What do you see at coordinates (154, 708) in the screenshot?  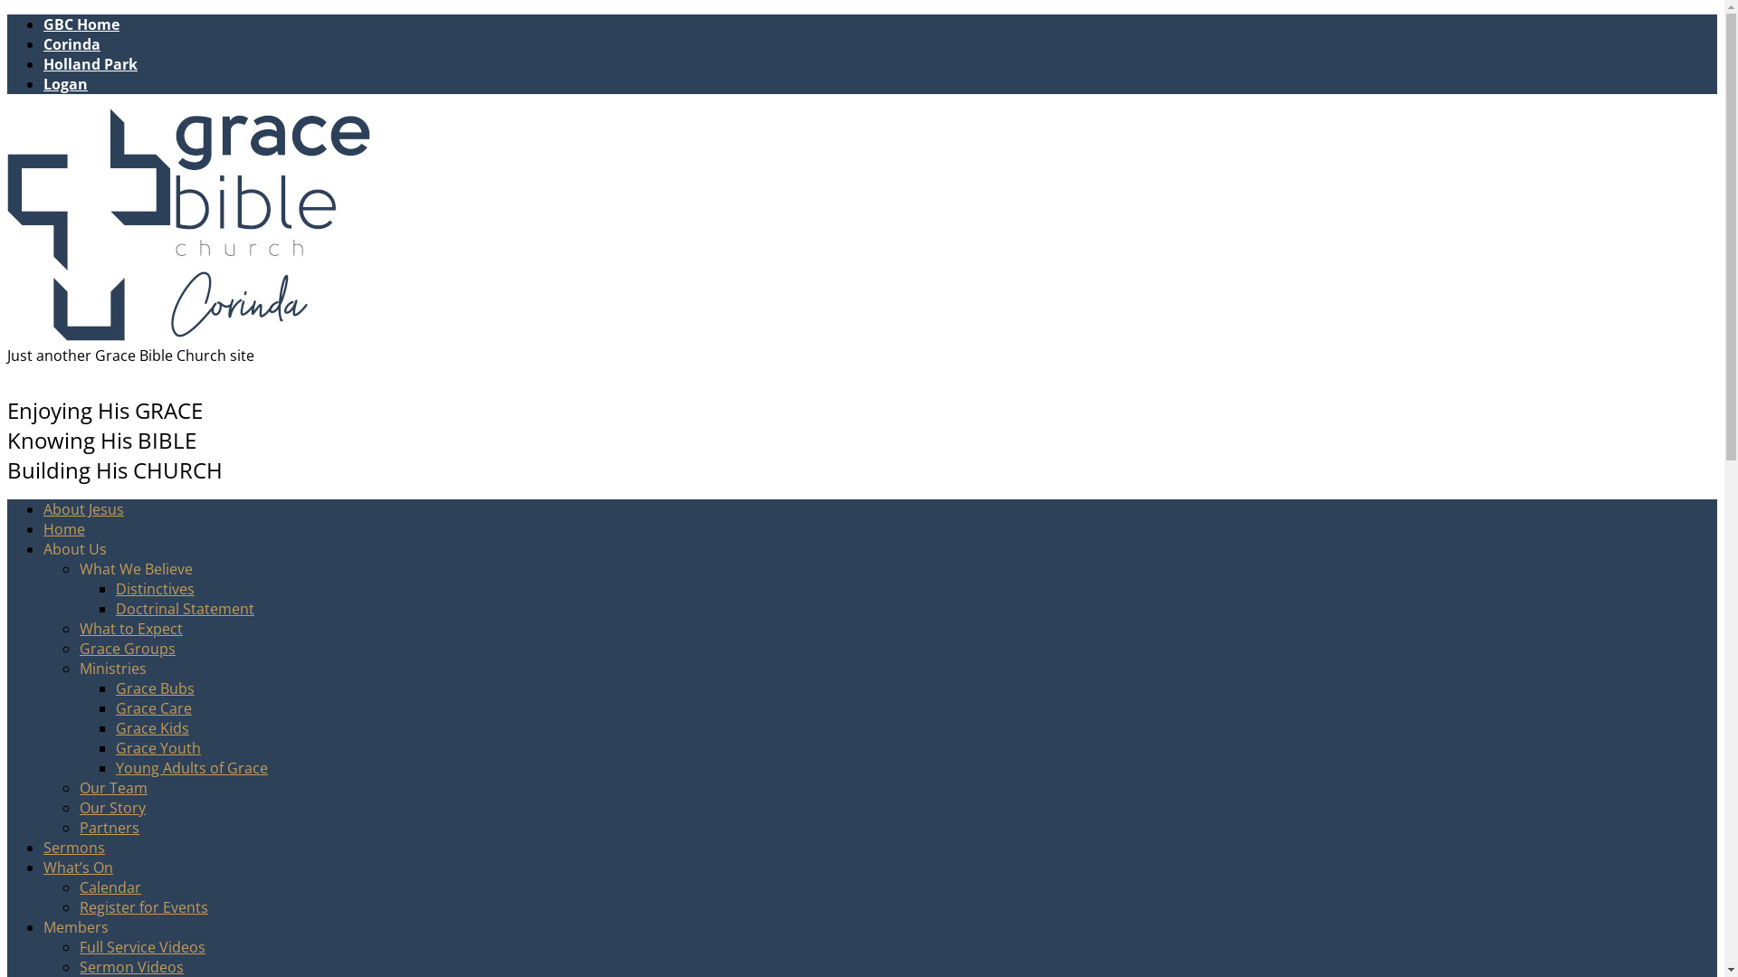 I see `Grace Care` at bounding box center [154, 708].